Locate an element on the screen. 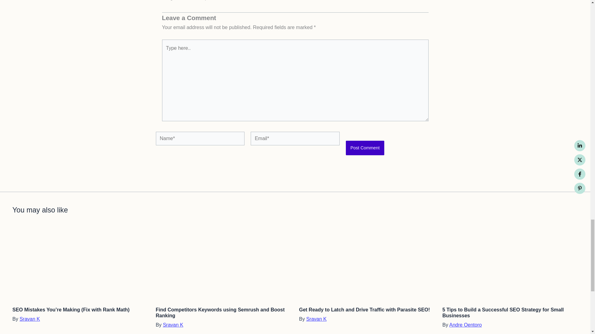 The width and height of the screenshot is (595, 334). Get Ready to Latch and Drive Traffic with Parasite SEO! is located at coordinates (364, 309).